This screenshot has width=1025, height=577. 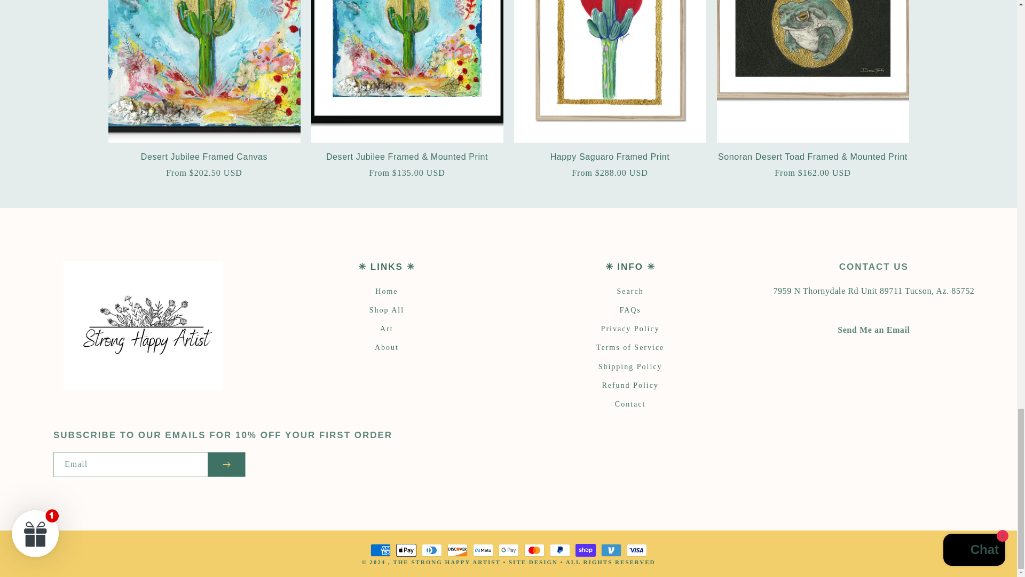 I want to click on Privacy Policy, so click(x=630, y=329).